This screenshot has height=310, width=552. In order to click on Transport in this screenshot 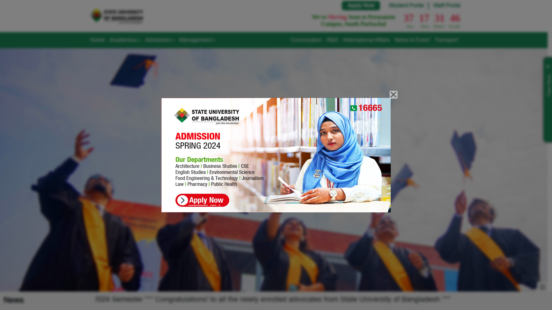, I will do `click(446, 40)`.